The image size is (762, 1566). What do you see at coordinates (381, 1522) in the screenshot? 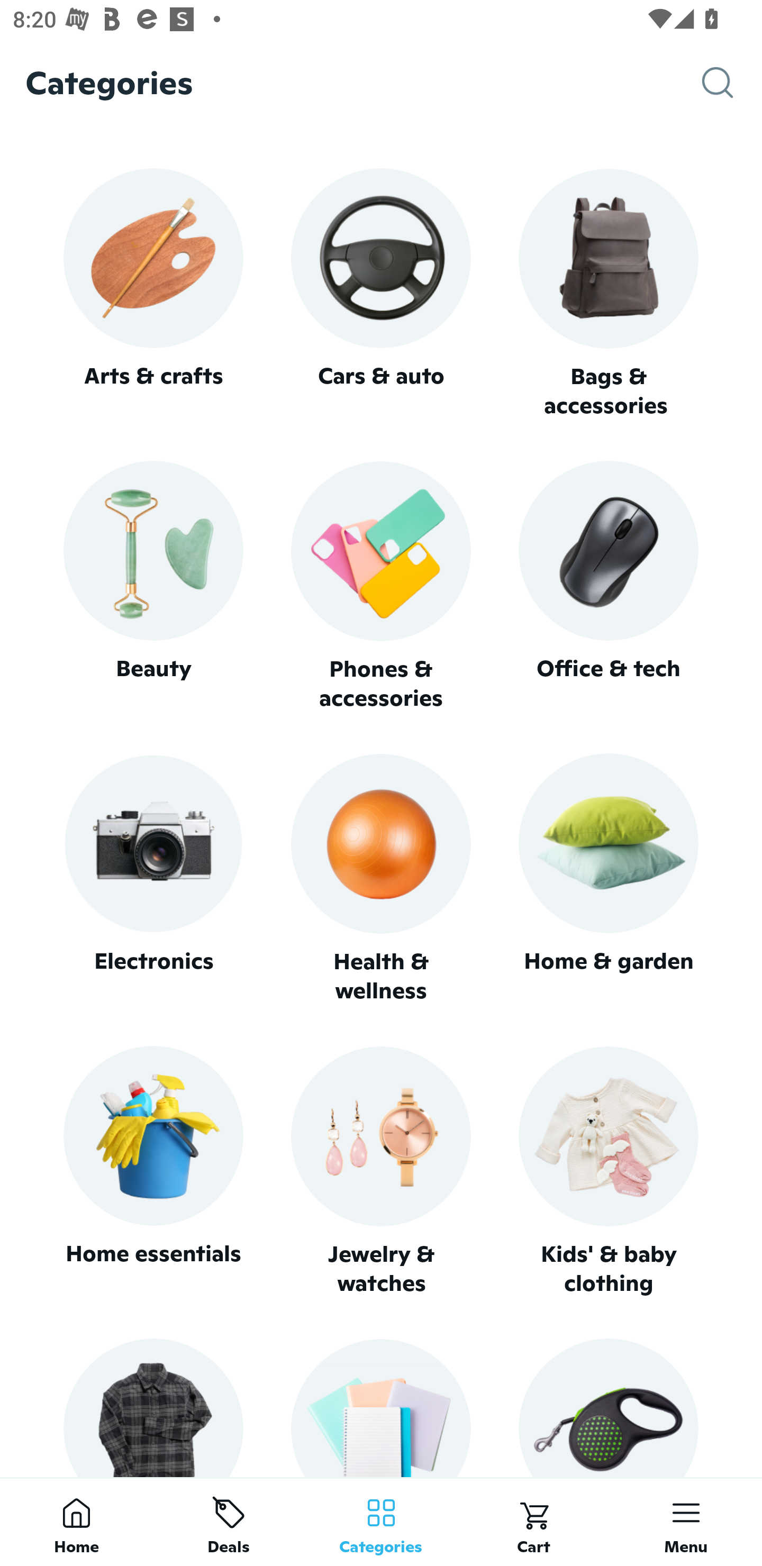
I see `Categories` at bounding box center [381, 1522].